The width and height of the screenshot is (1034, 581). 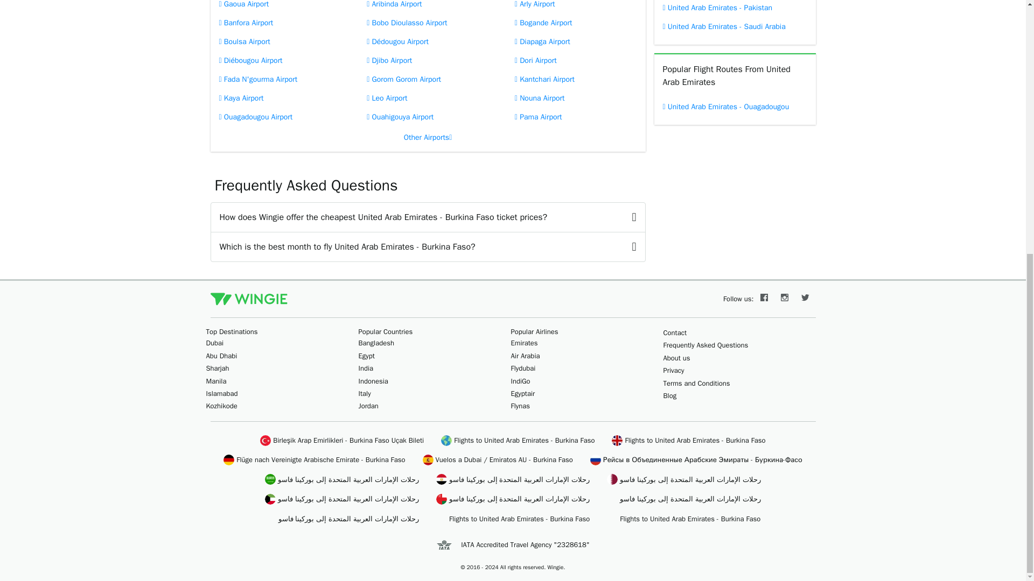 I want to click on Aribinda Airport, so click(x=428, y=6).